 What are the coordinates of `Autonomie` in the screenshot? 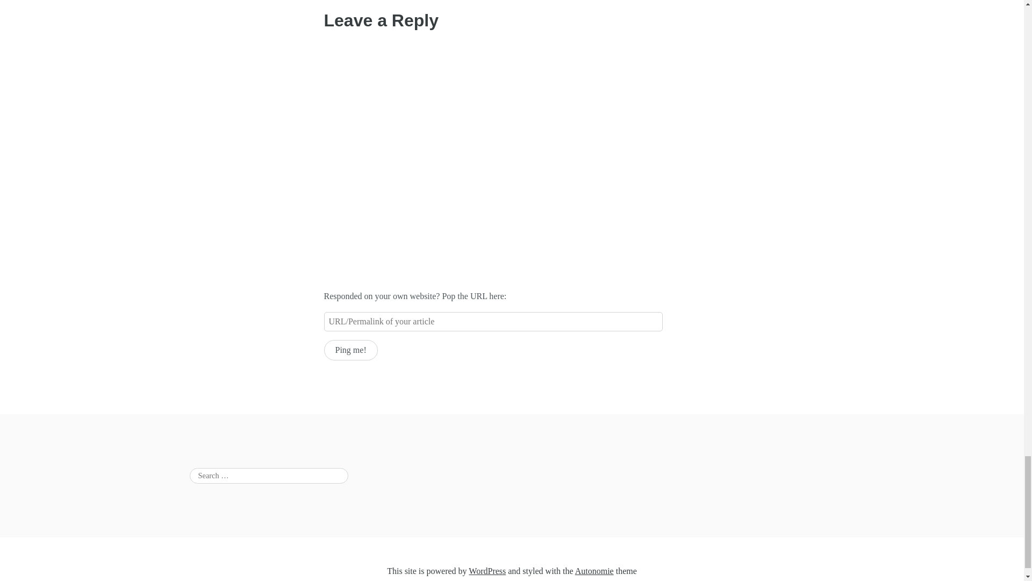 It's located at (594, 571).